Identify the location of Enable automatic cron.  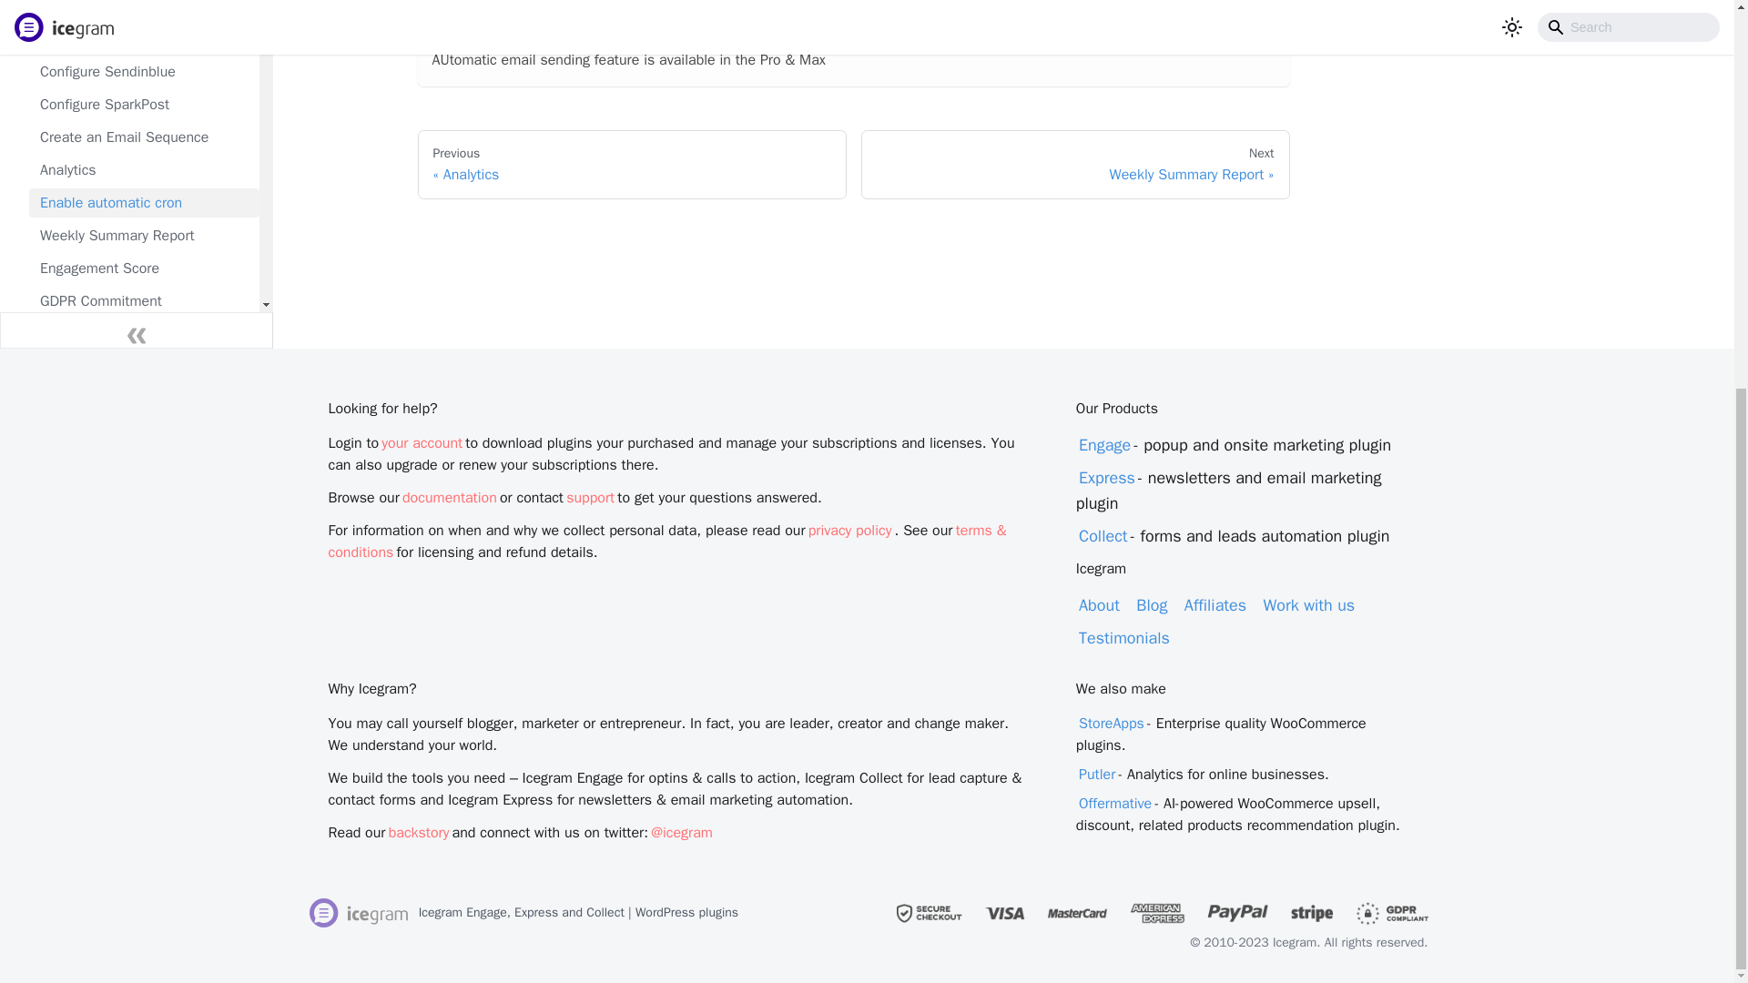
(144, 202).